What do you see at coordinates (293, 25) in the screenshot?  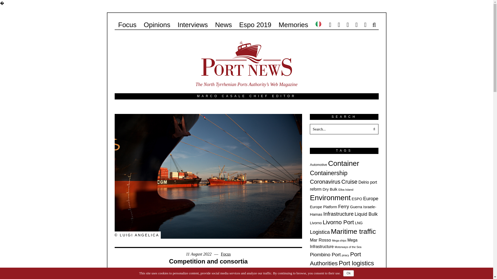 I see `Memories` at bounding box center [293, 25].